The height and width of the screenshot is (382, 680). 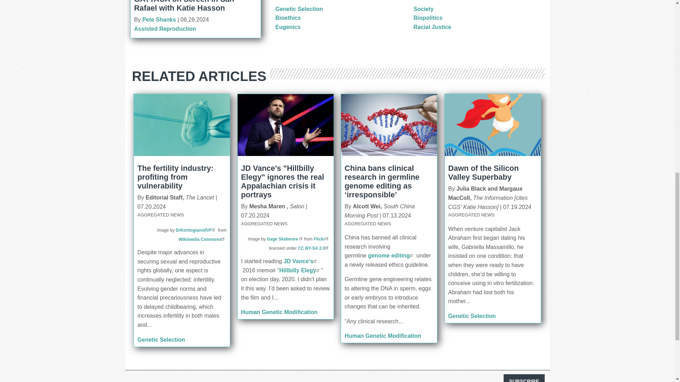 What do you see at coordinates (175, 177) in the screenshot?
I see `The fertility industry: profiting from vulnerability` at bounding box center [175, 177].